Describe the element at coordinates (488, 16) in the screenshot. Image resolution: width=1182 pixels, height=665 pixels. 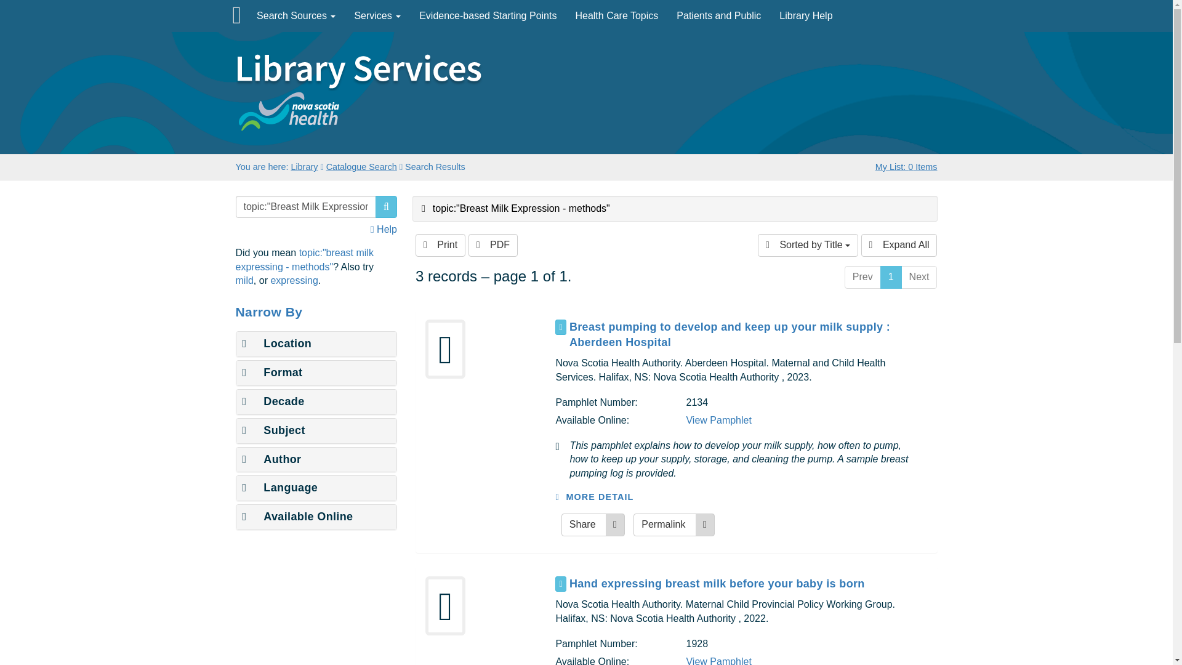
I see `Evidence-based Starting Points` at that location.